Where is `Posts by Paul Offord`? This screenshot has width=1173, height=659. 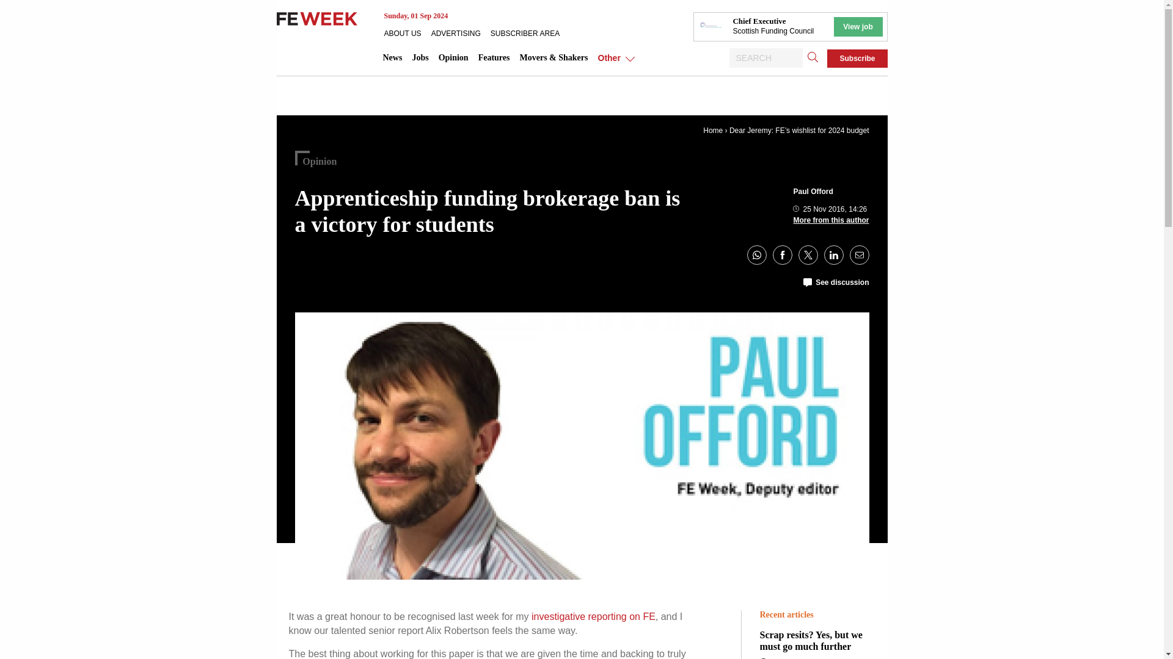 Posts by Paul Offord is located at coordinates (813, 191).